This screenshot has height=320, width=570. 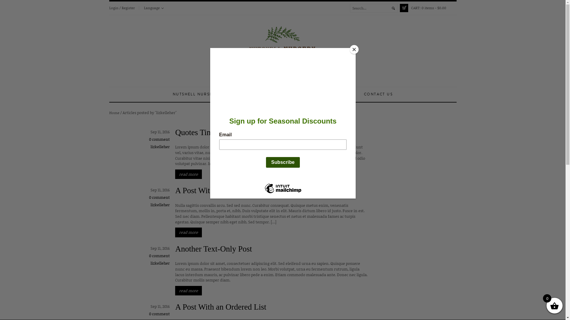 What do you see at coordinates (230, 191) in the screenshot?
I see `A Post With a Left-Aligned Image` at bounding box center [230, 191].